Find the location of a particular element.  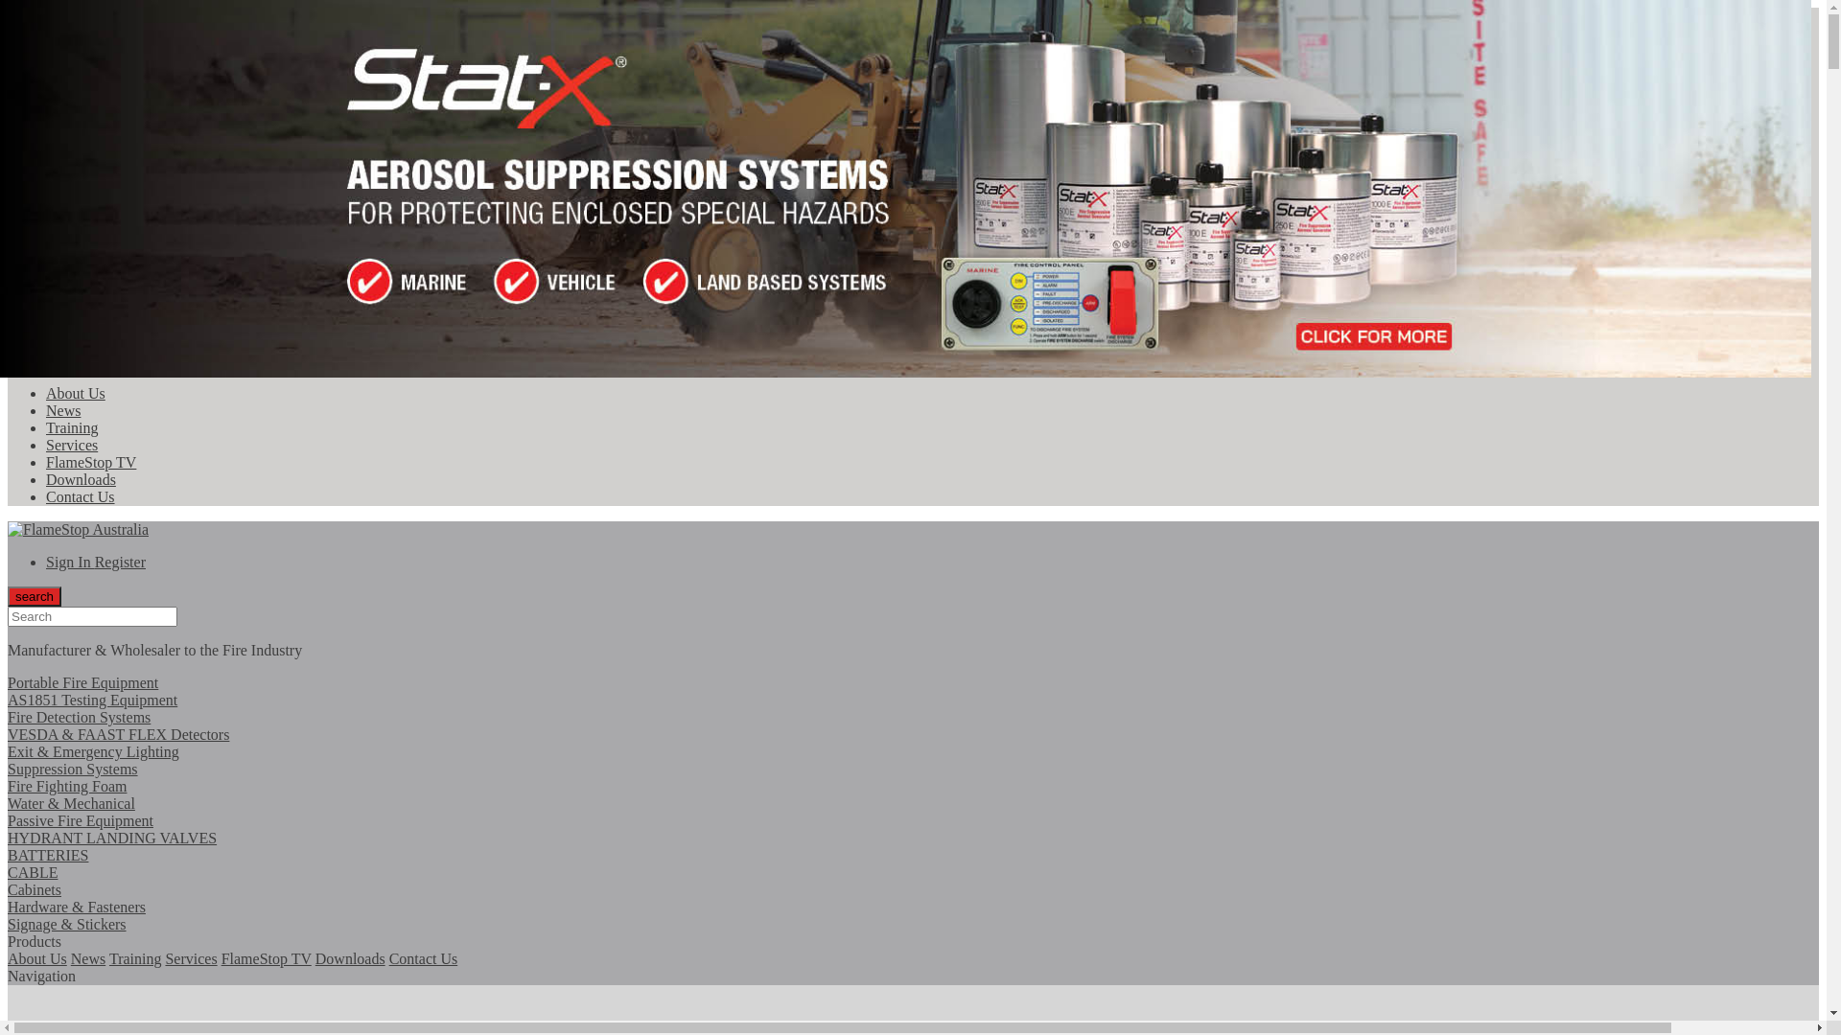

Portable Fire Equipment is located at coordinates (913, 682).